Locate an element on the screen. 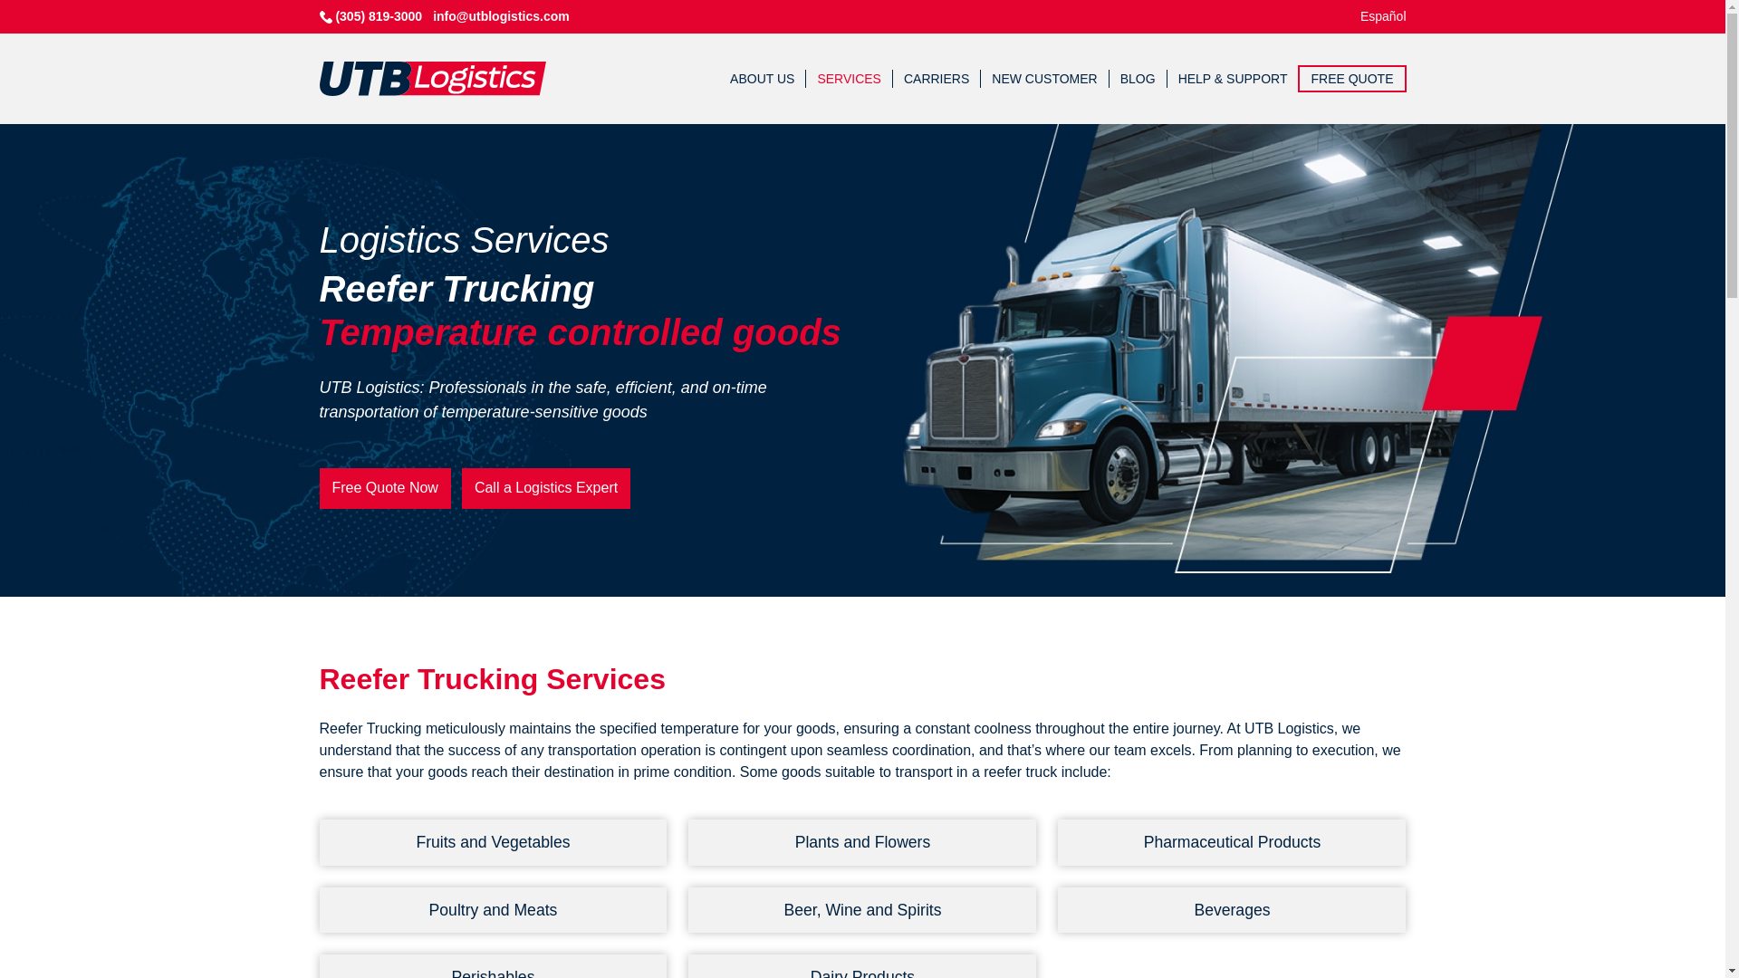  SERVICES is located at coordinates (850, 78).